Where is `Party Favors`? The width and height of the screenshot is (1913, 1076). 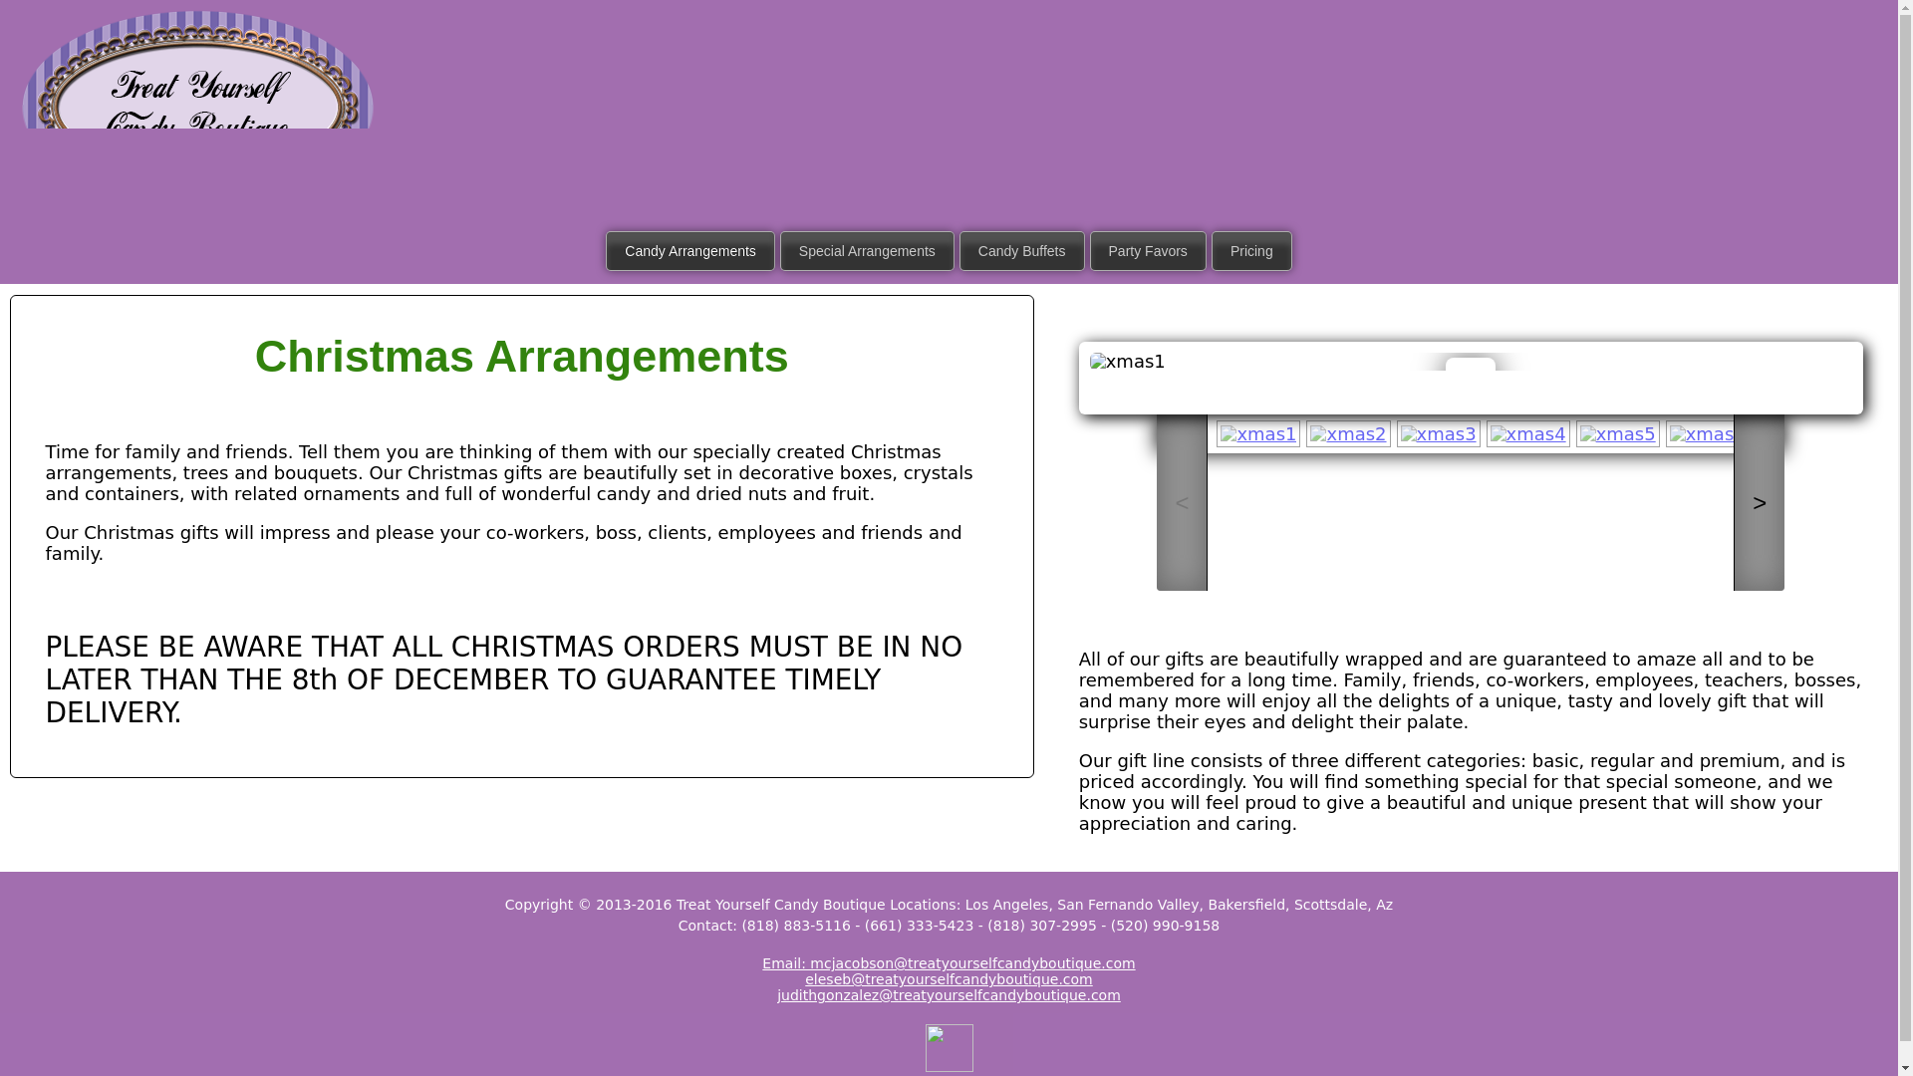
Party Favors is located at coordinates (1148, 251).